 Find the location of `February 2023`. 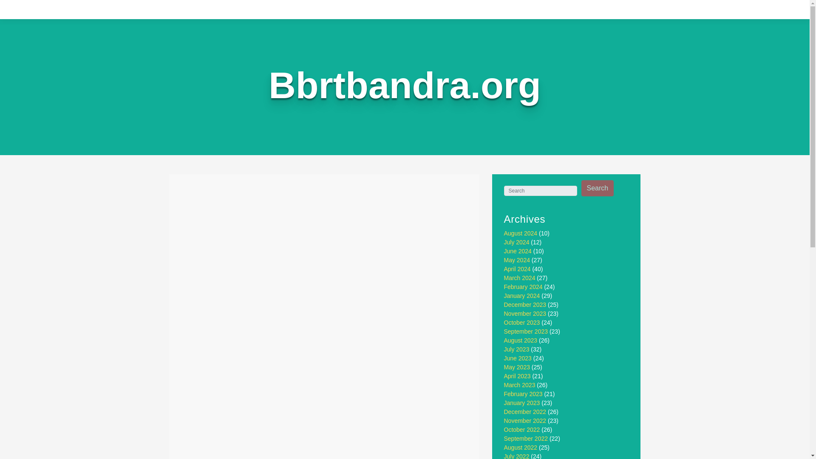

February 2023 is located at coordinates (523, 394).